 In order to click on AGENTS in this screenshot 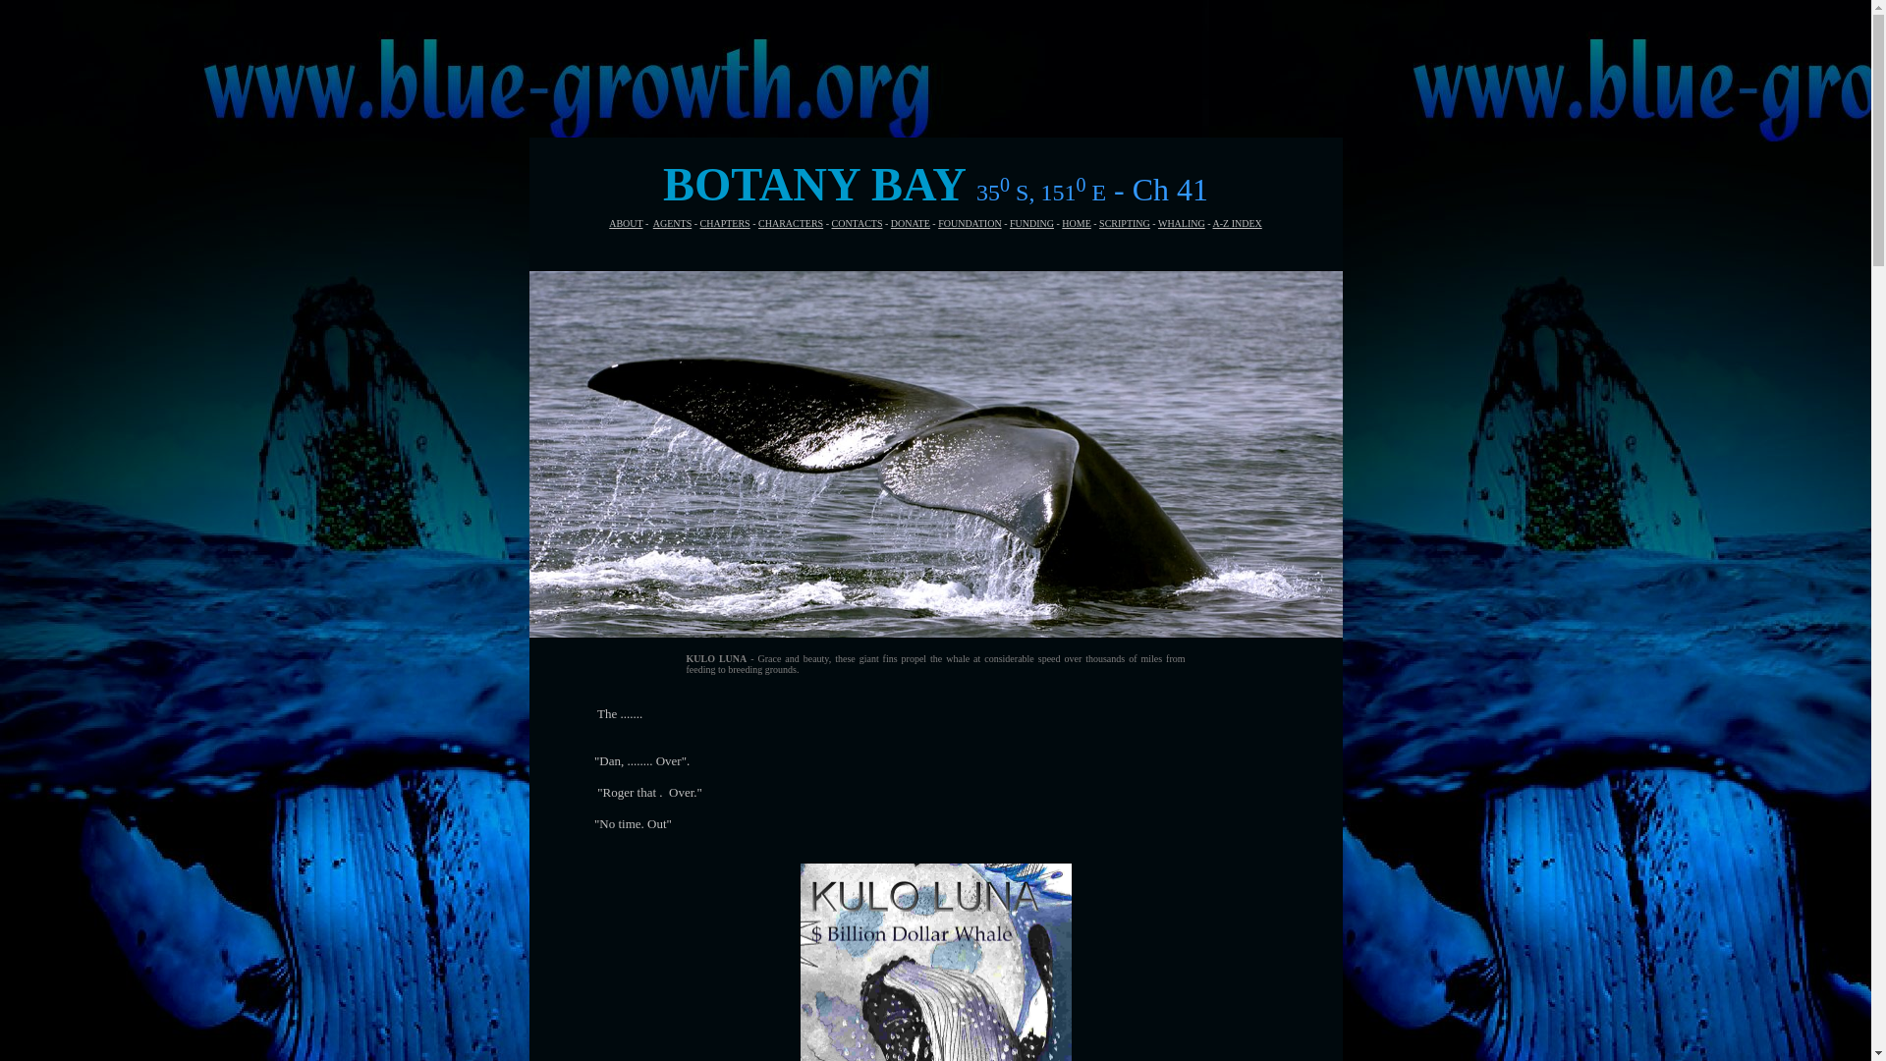, I will do `click(672, 224)`.